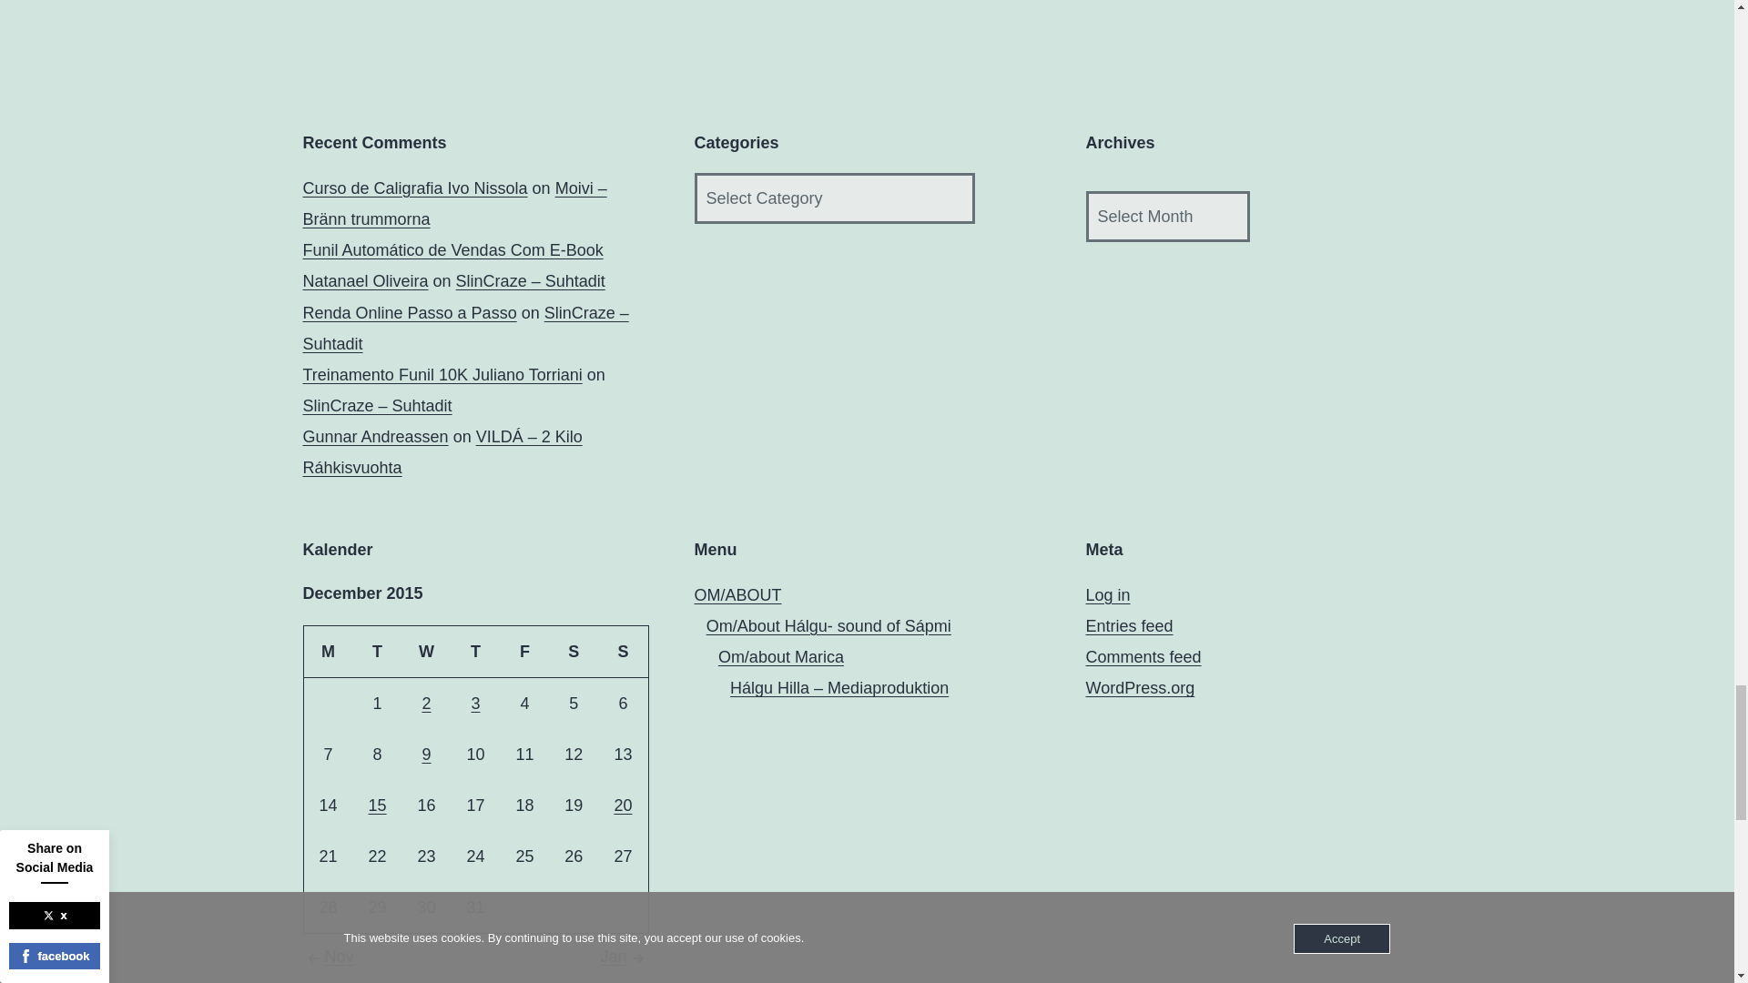 This screenshot has height=983, width=1748. Describe the element at coordinates (524, 652) in the screenshot. I see `Friday` at that location.